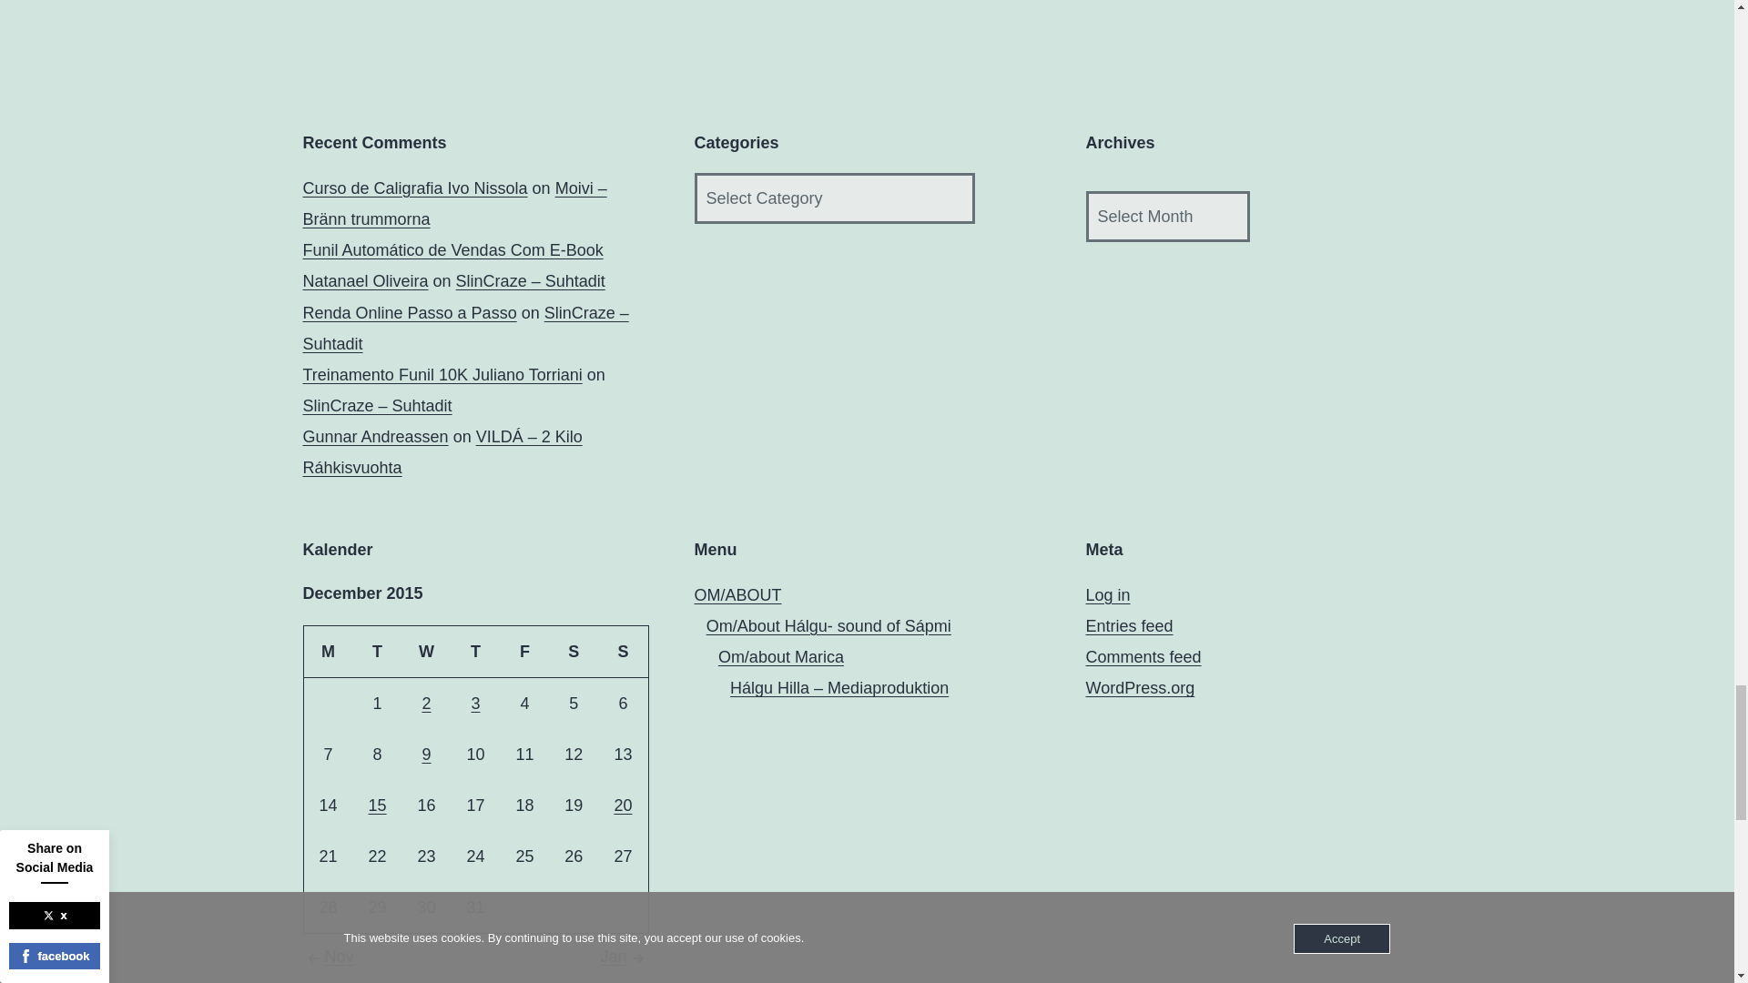 This screenshot has height=983, width=1748. Describe the element at coordinates (524, 652) in the screenshot. I see `Friday` at that location.